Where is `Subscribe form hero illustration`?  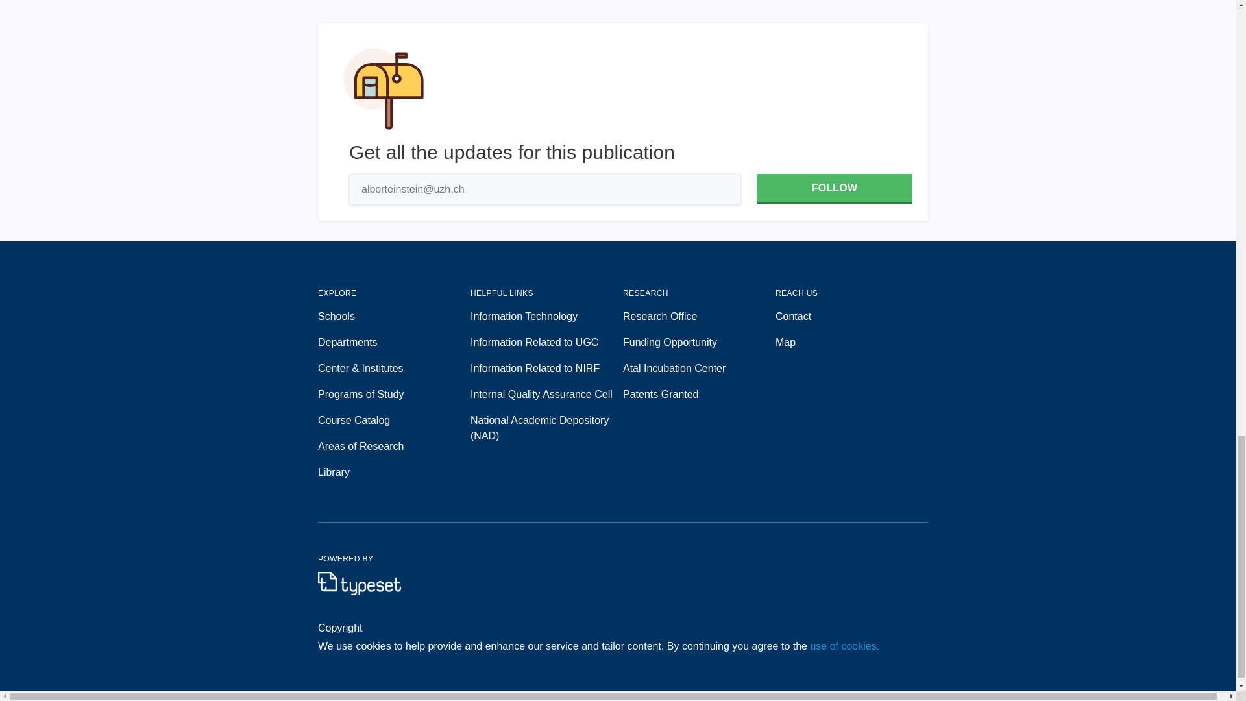 Subscribe form hero illustration is located at coordinates (384, 88).